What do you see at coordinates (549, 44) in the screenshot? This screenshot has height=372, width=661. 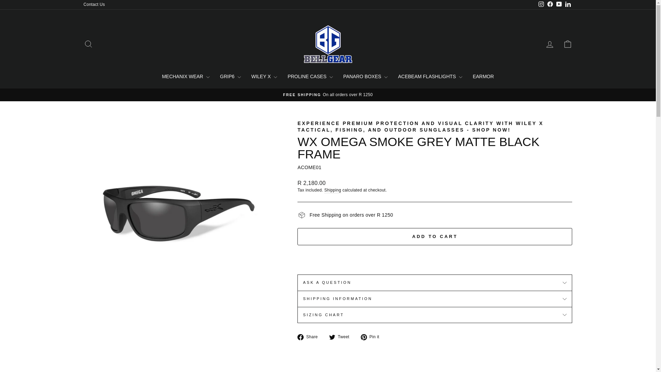 I see `ACCOUNT` at bounding box center [549, 44].